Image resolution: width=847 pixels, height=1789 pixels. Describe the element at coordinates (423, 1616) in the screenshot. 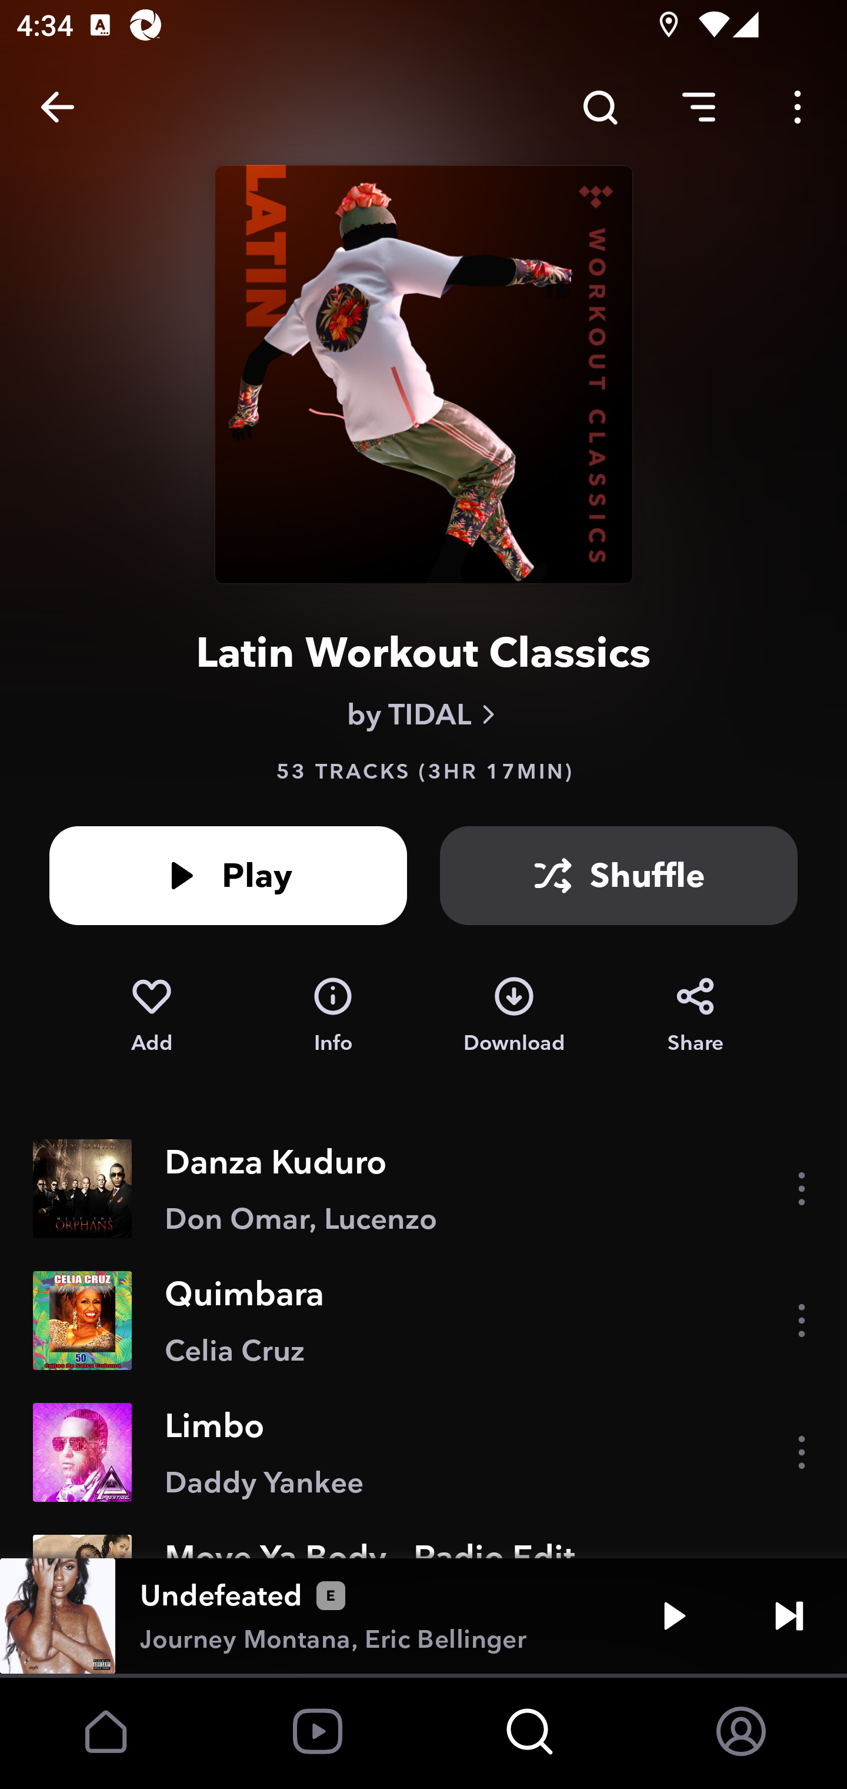

I see `Undefeated    Journey Montana, Eric Bellinger Play` at that location.